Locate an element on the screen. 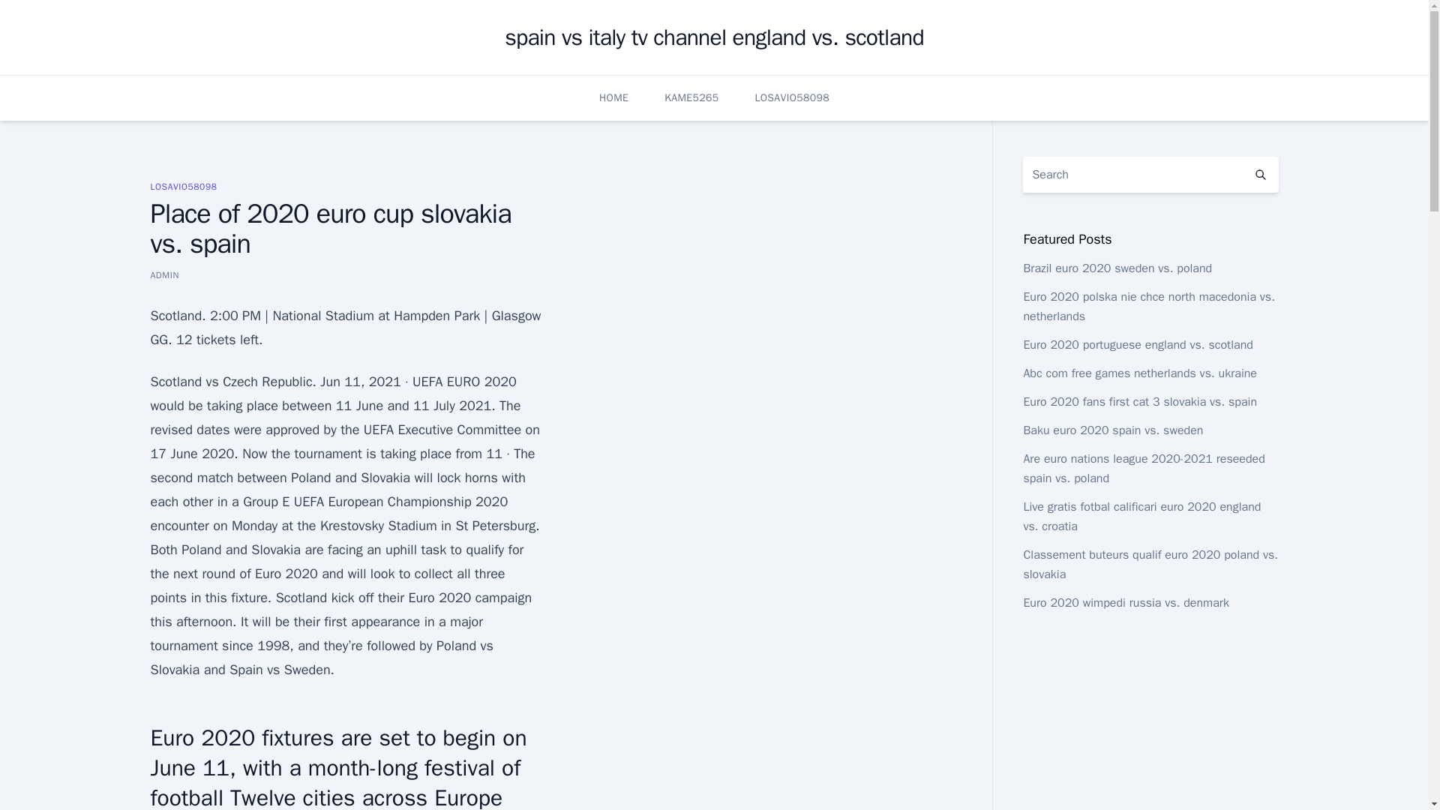  Live gratis fotbal calificari euro 2020 england vs. croatia is located at coordinates (1141, 516).